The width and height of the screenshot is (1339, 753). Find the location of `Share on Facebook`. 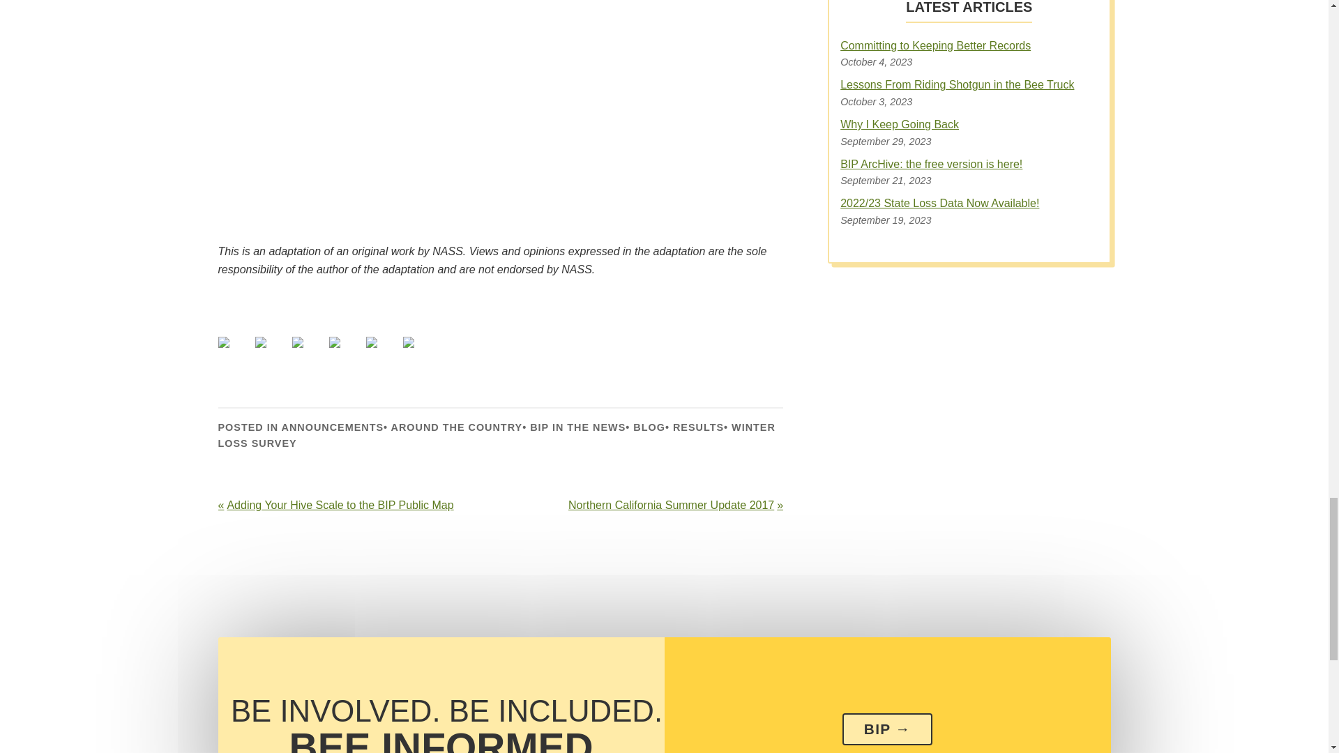

Share on Facebook is located at coordinates (234, 353).